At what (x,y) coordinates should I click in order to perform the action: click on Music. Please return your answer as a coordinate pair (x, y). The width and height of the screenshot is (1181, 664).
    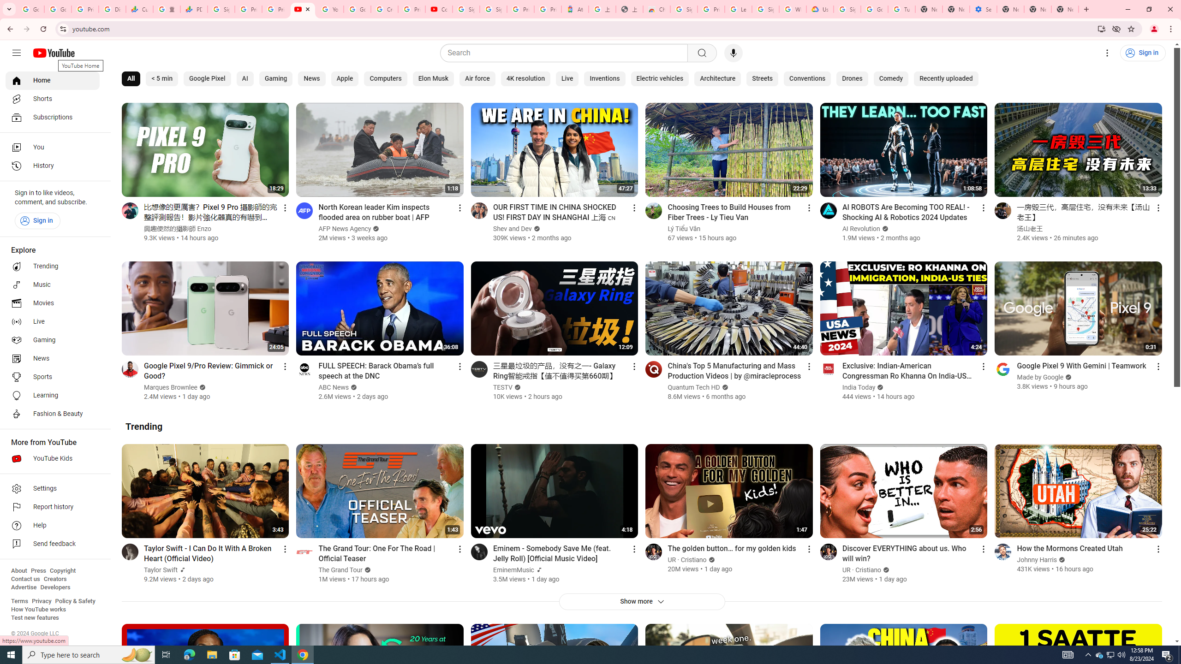
    Looking at the image, I should click on (53, 285).